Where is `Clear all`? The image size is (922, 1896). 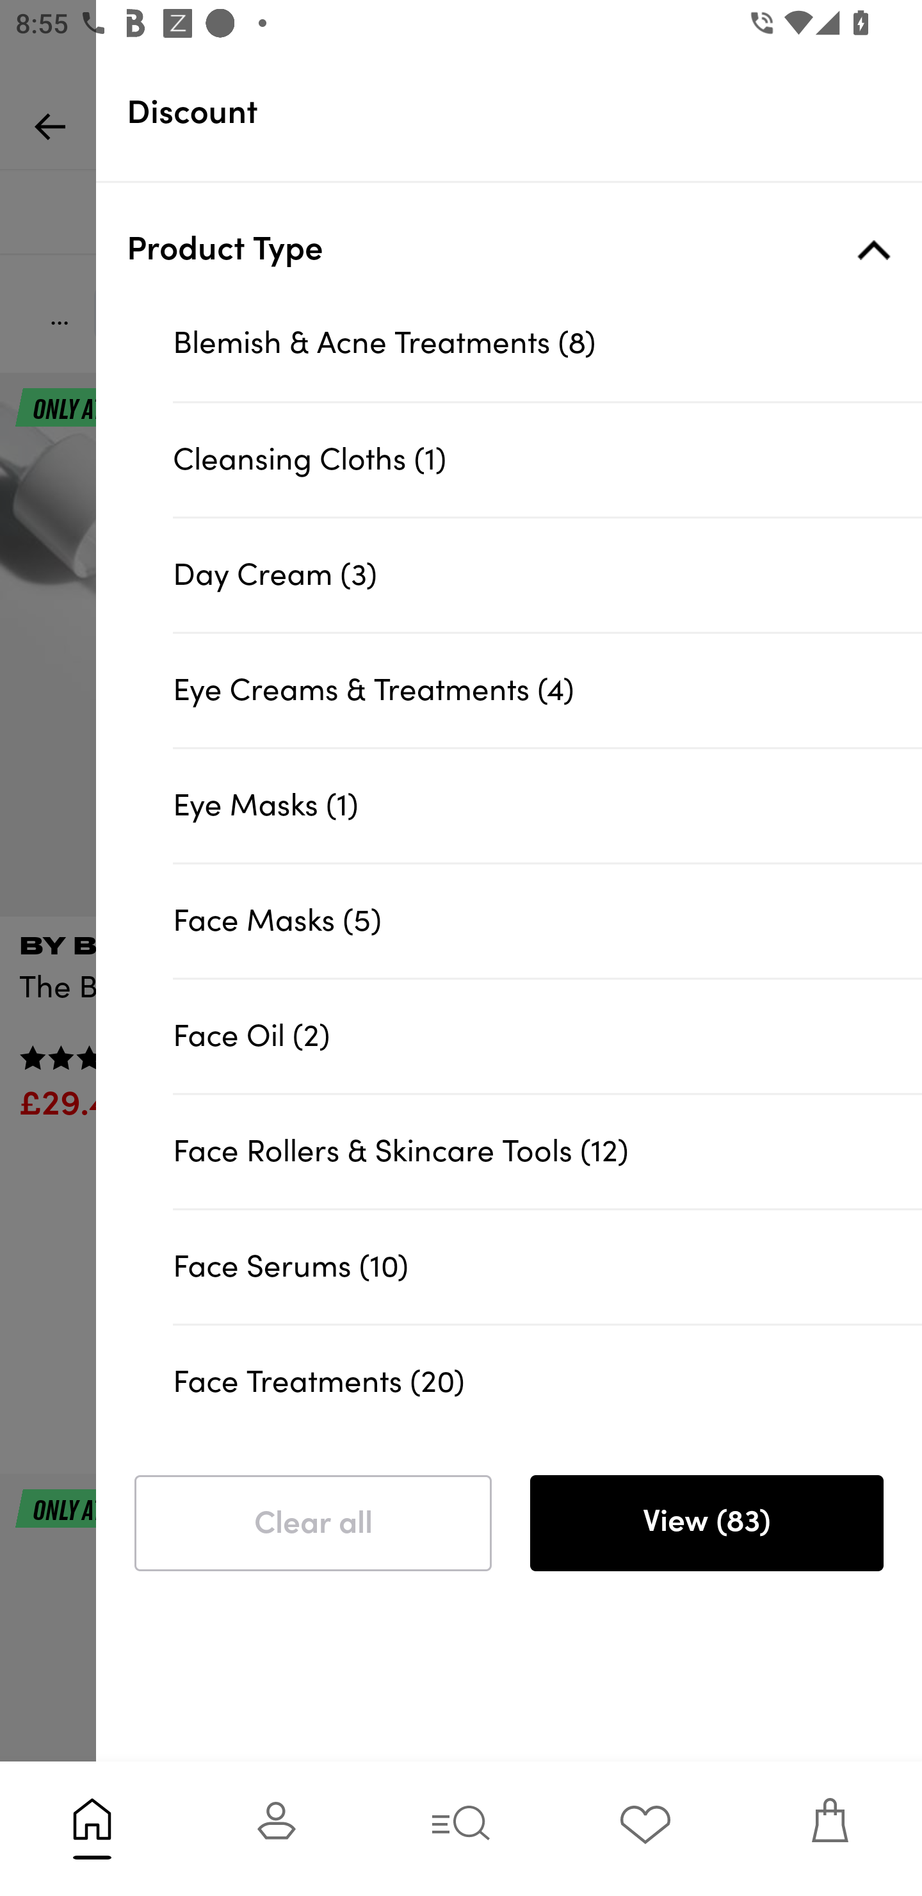
Clear all is located at coordinates (312, 1523).